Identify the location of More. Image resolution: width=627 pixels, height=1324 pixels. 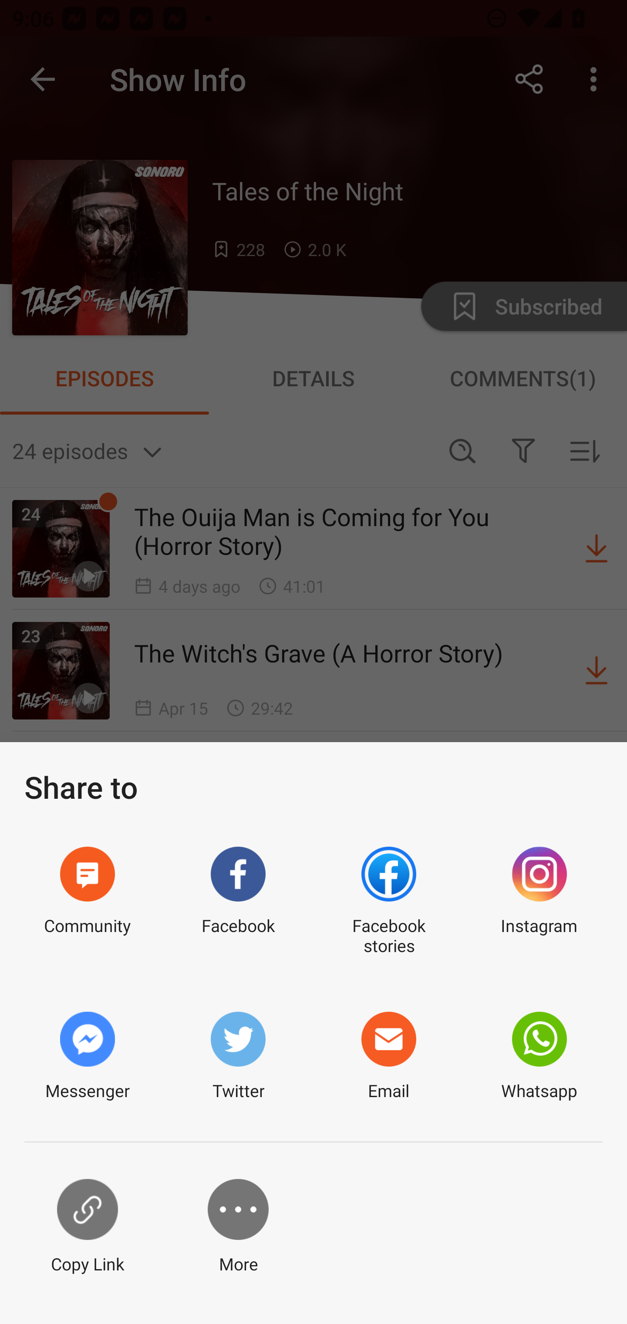
(238, 1227).